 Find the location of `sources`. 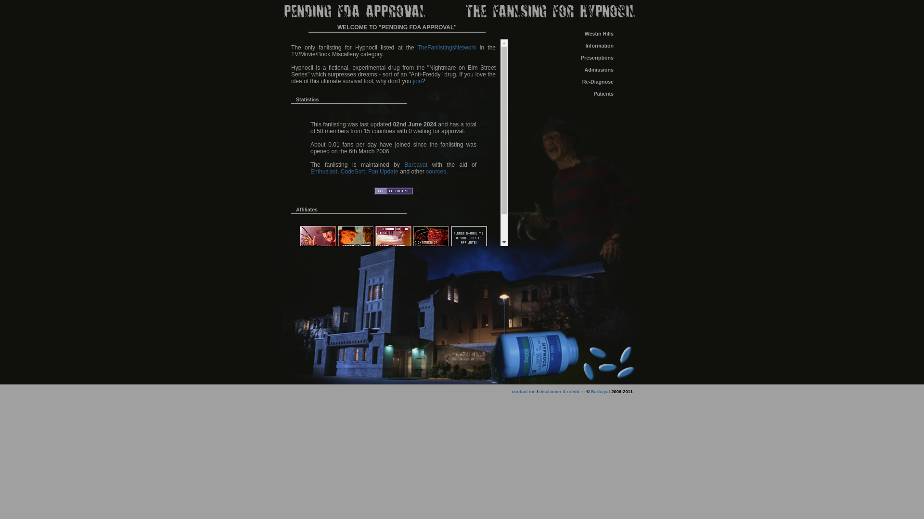

sources is located at coordinates (436, 171).